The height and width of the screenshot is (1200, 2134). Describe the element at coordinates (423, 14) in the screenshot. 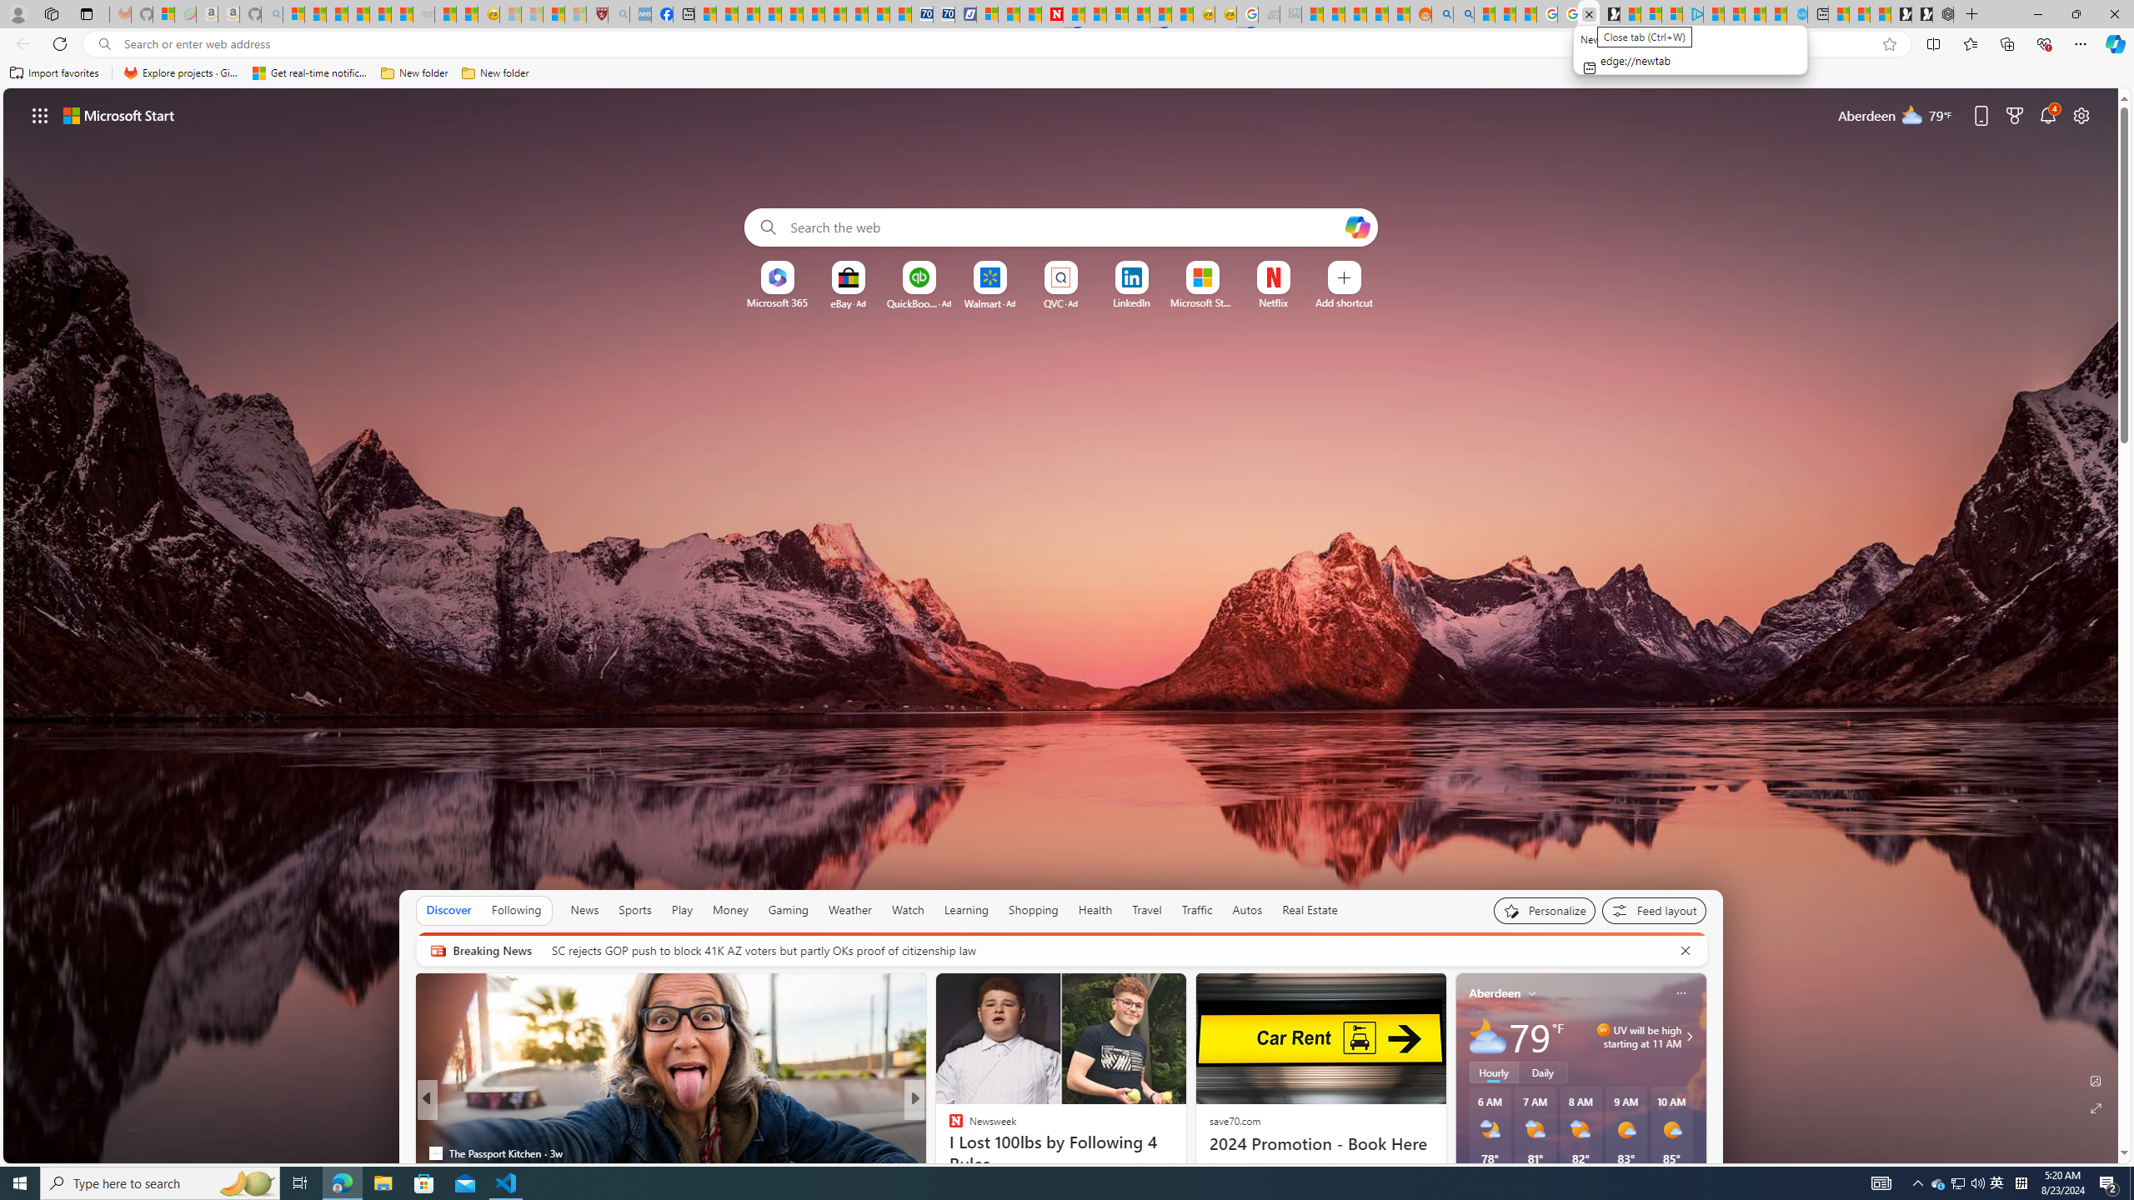

I see `Combat Siege - Sleeping` at that location.